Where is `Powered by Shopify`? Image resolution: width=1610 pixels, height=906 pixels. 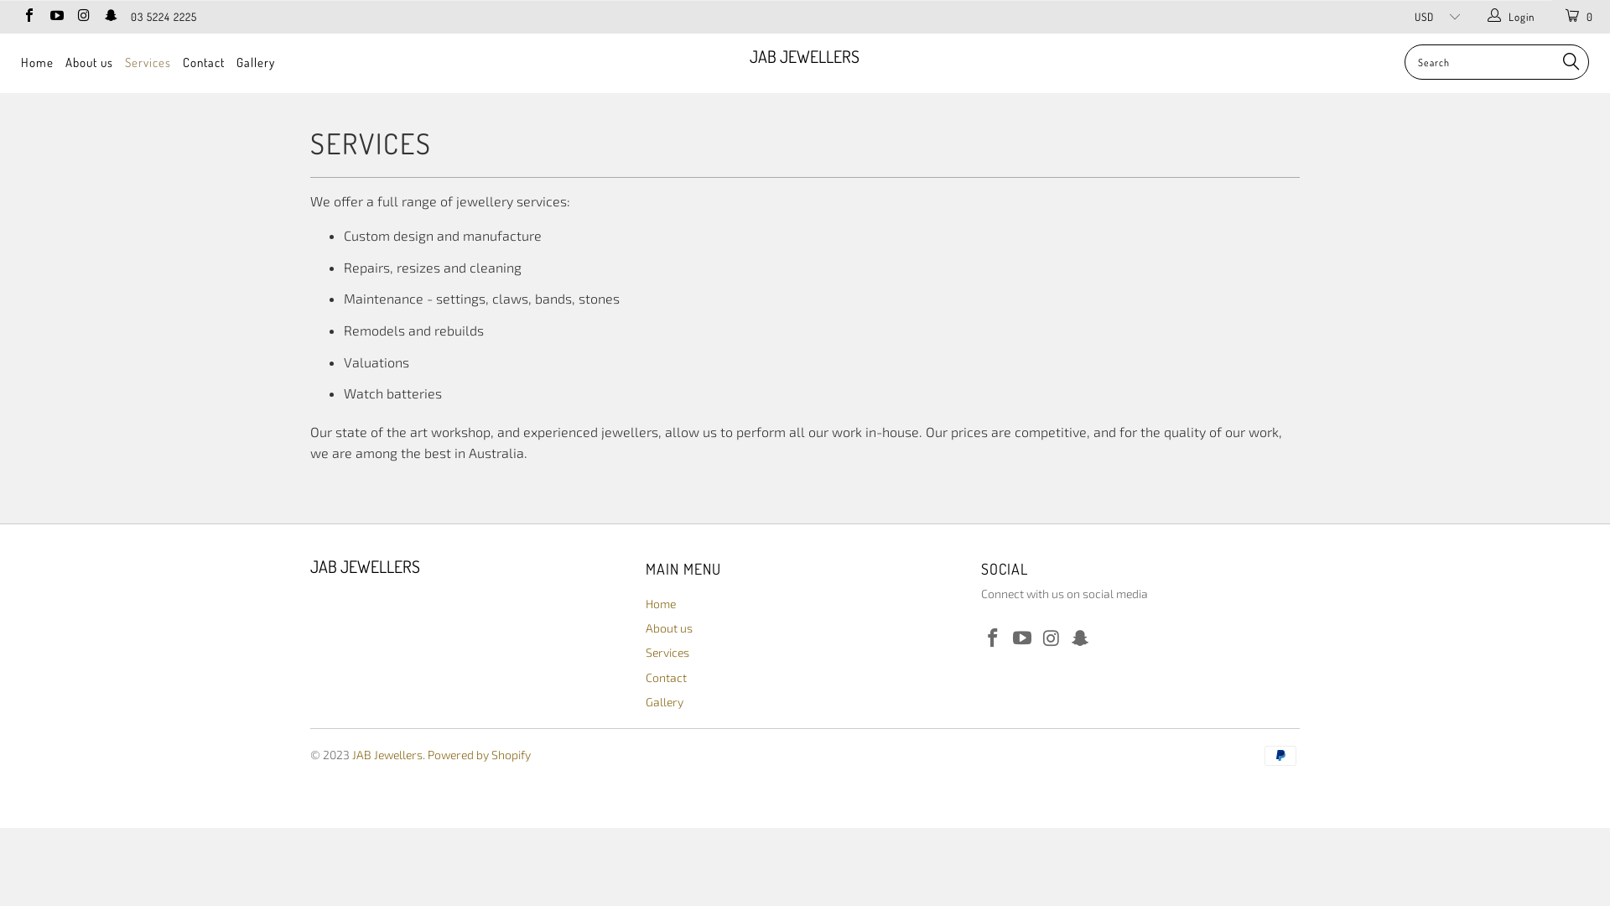 Powered by Shopify is located at coordinates (480, 755).